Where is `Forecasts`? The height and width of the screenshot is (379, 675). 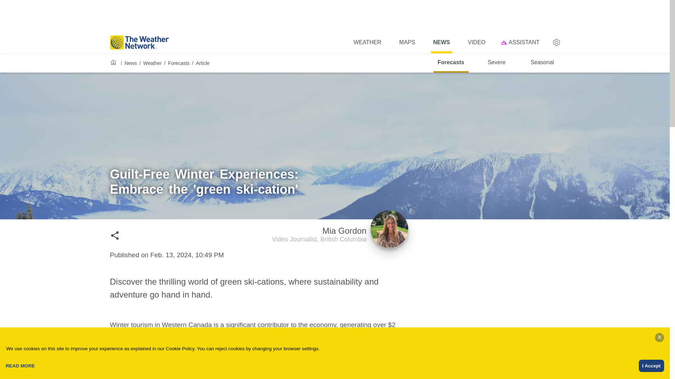
Forecasts is located at coordinates (451, 63).